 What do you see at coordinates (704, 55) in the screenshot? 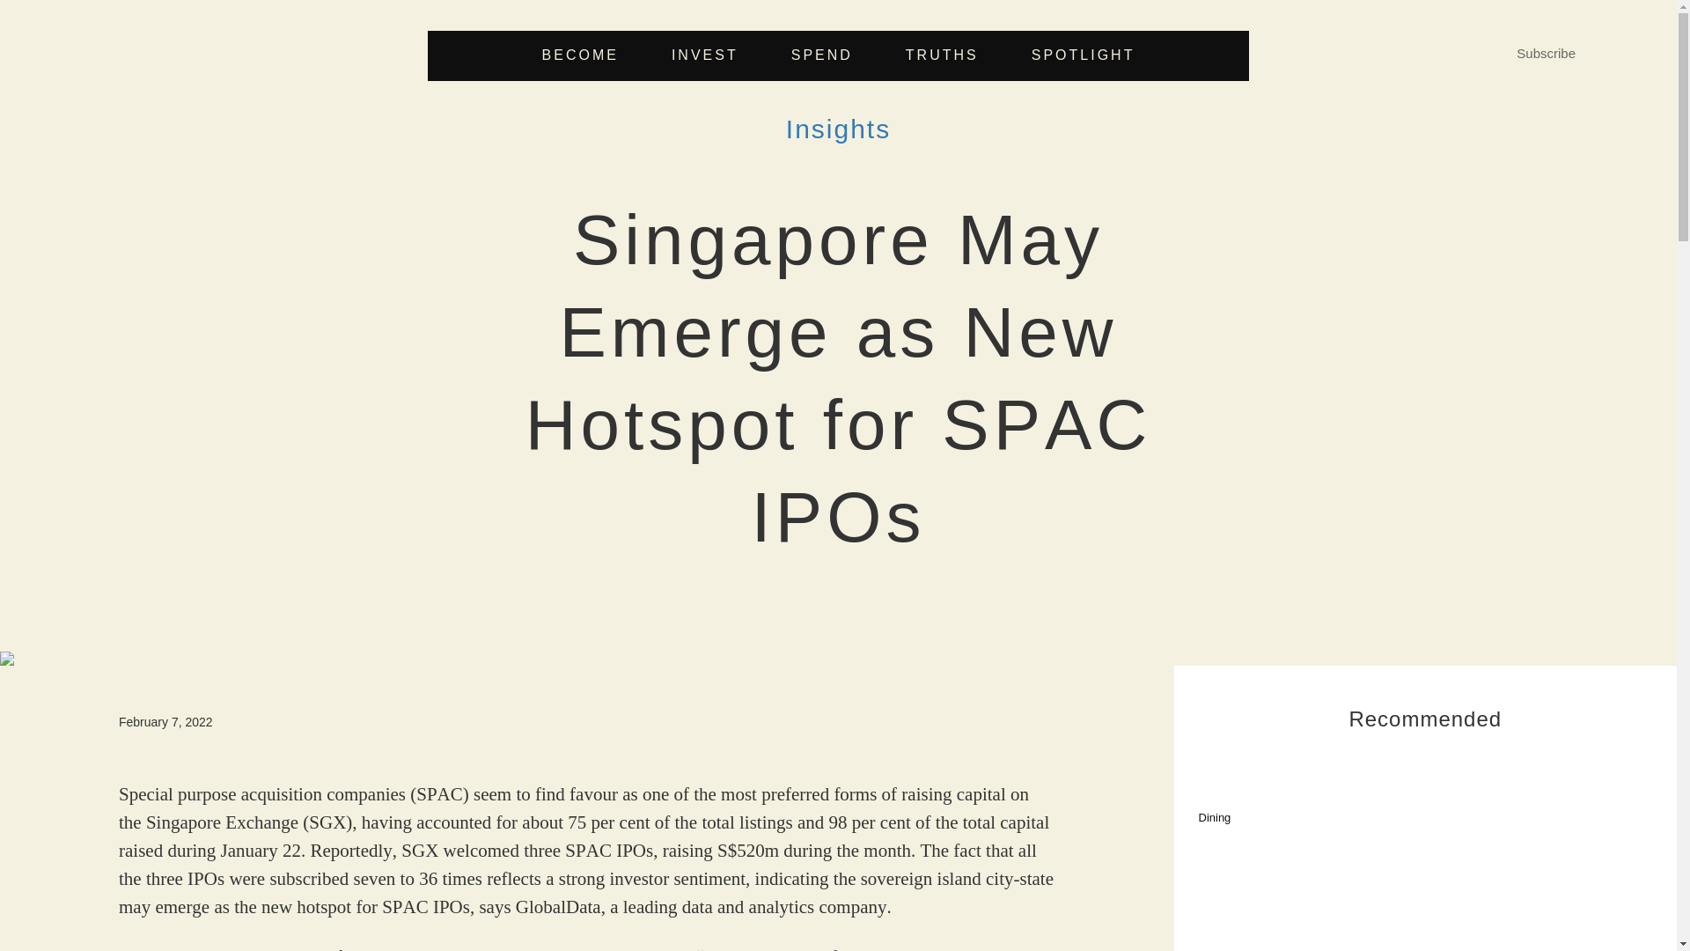
I see `INVEST` at bounding box center [704, 55].